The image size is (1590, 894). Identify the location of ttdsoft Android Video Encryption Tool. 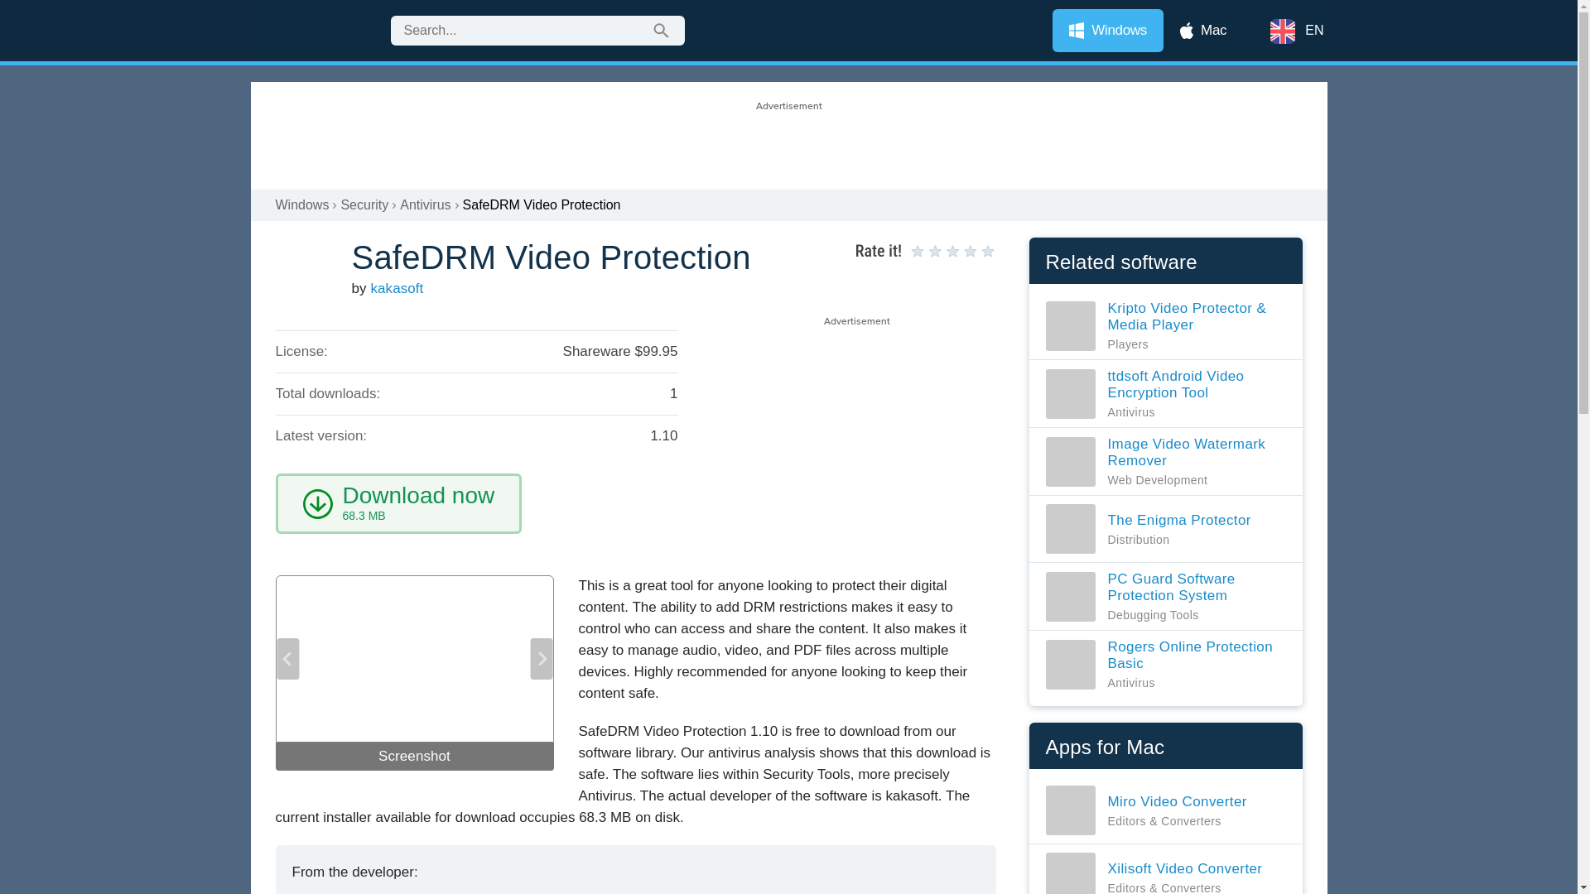
(396, 288).